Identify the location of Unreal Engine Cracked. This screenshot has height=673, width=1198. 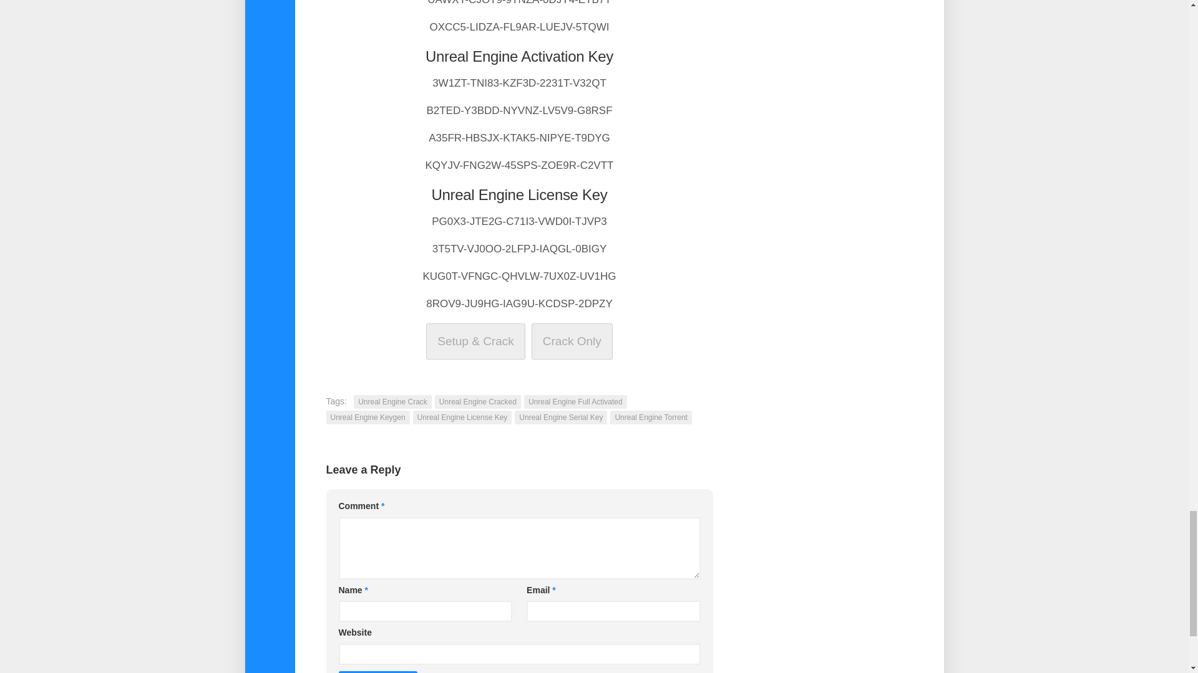
(478, 401).